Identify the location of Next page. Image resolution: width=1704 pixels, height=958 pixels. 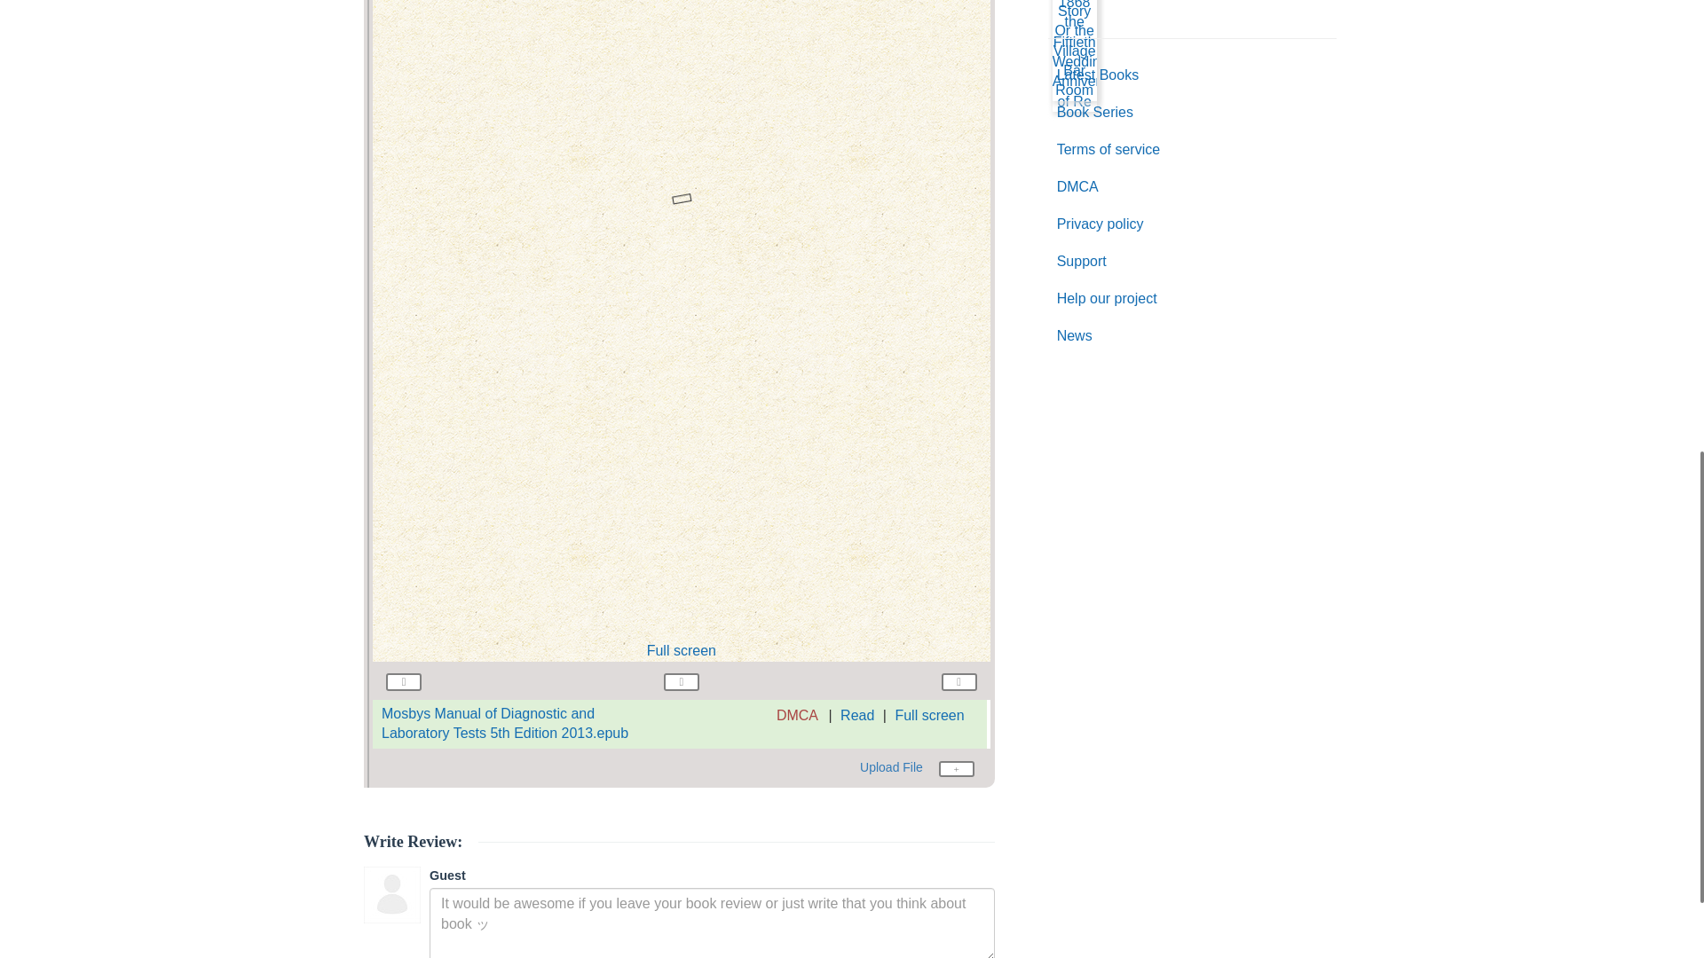
(958, 679).